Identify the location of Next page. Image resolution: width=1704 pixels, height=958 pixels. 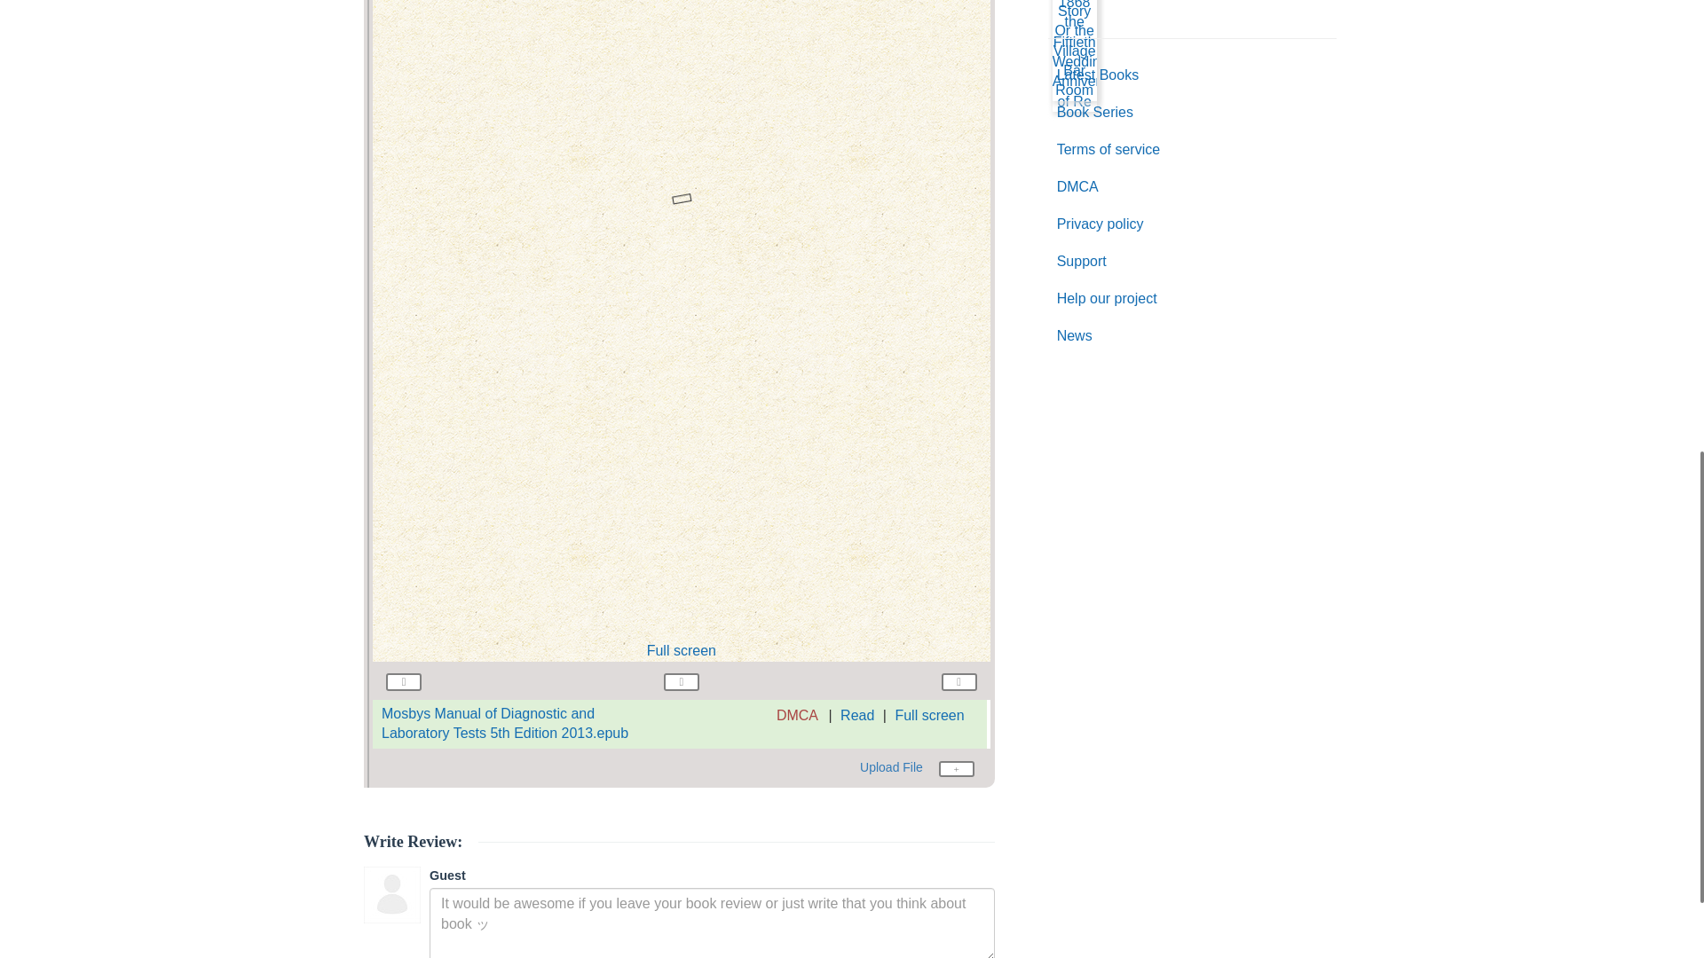
(958, 679).